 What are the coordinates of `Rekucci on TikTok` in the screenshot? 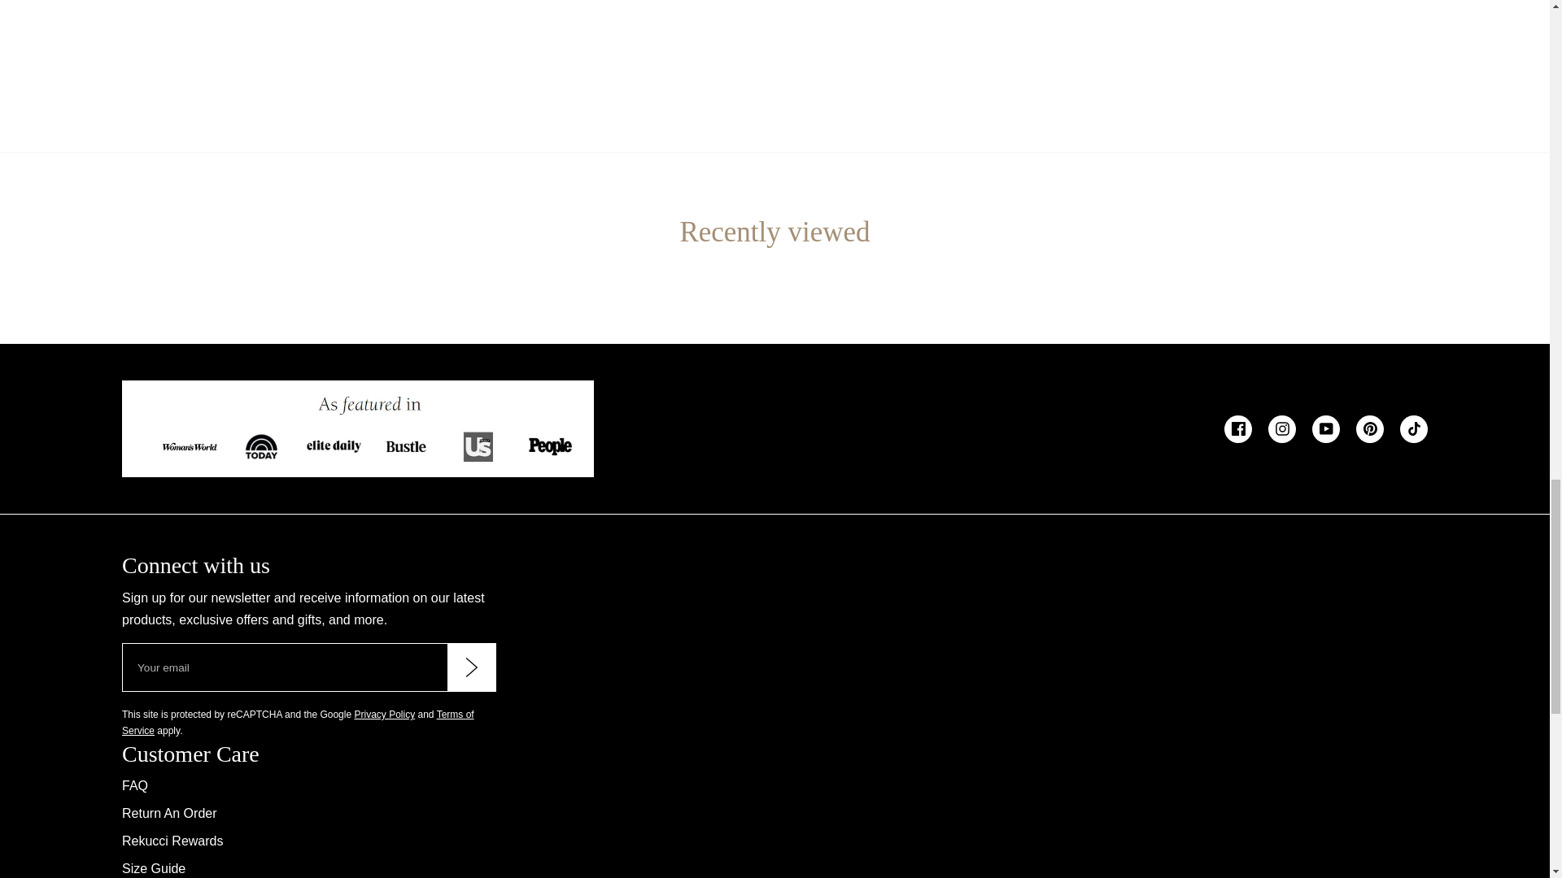 It's located at (1413, 429).